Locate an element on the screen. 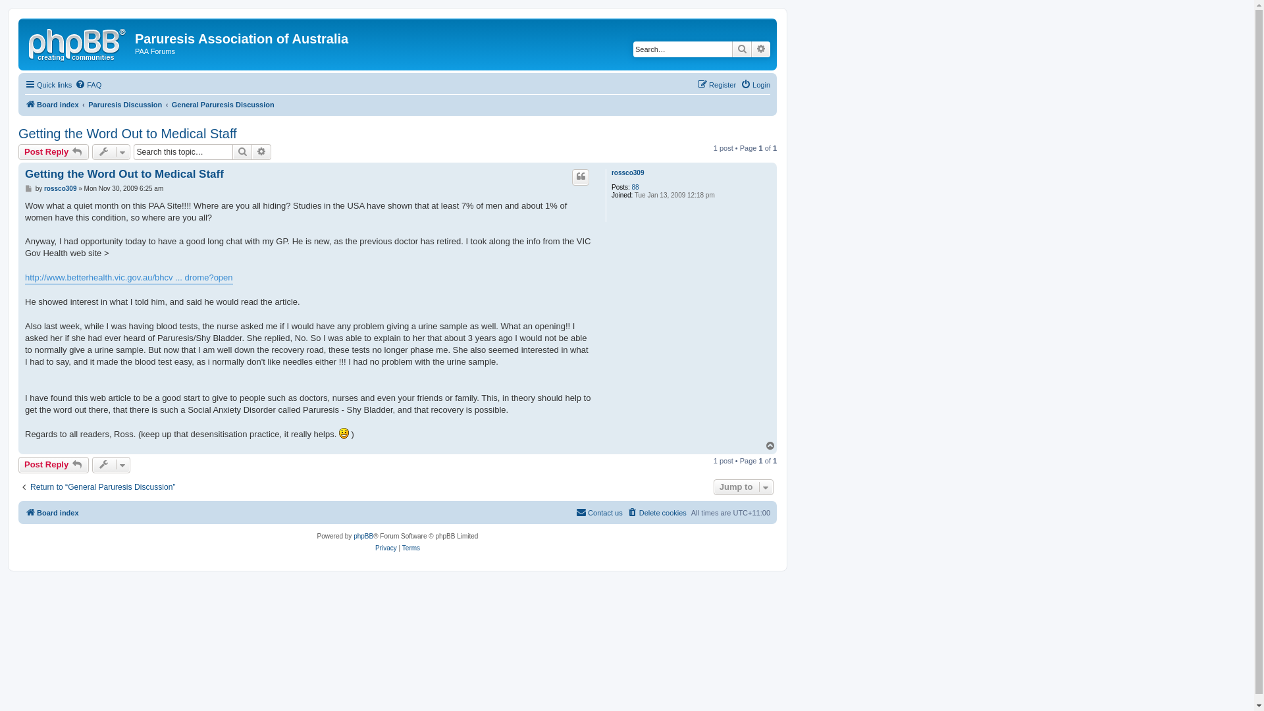 The image size is (1264, 711). Contact us is located at coordinates (599, 513).